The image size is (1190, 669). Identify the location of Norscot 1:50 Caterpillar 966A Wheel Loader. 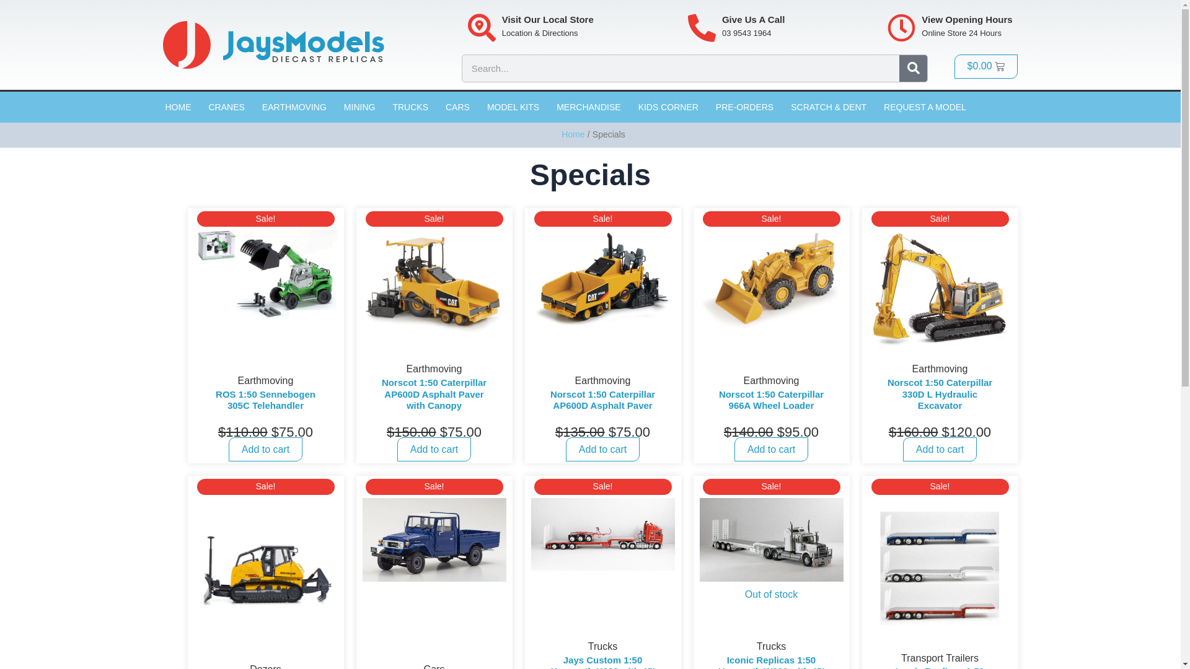
(772, 421).